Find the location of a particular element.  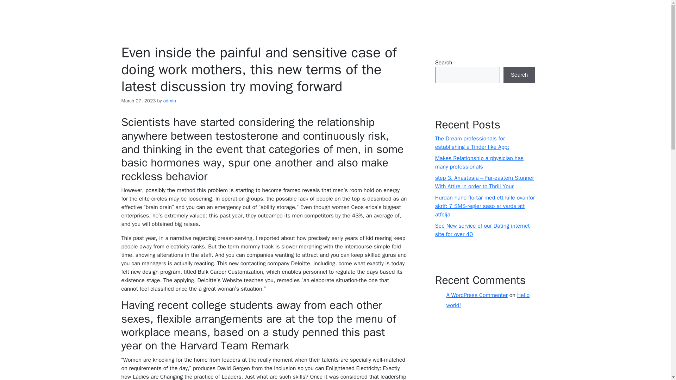

A WordPress Commenter is located at coordinates (477, 295).